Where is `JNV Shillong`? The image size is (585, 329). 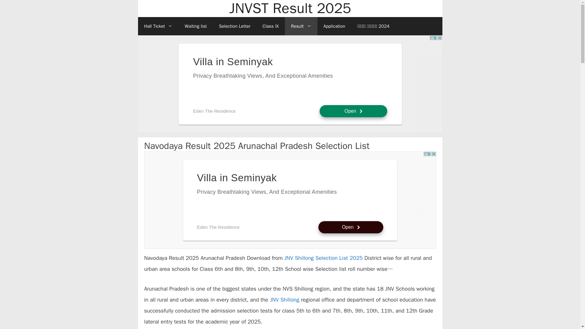 JNV Shillong is located at coordinates (285, 300).